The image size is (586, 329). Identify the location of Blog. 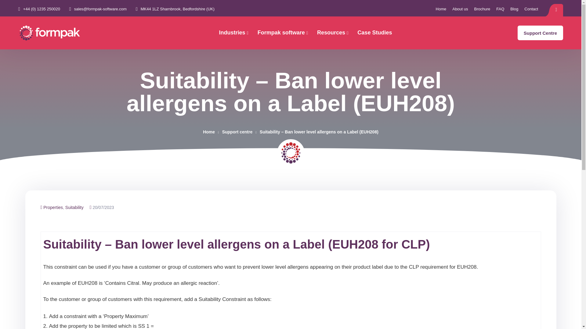
(514, 9).